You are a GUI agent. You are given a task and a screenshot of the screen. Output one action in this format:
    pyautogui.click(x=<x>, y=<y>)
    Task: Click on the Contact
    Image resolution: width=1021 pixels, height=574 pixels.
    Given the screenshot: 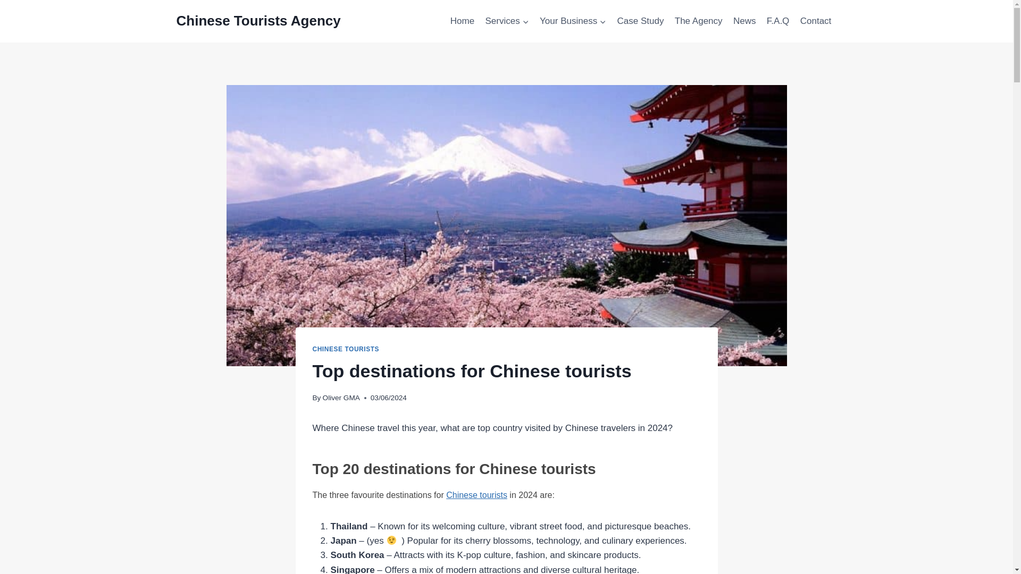 What is the action you would take?
    pyautogui.click(x=816, y=21)
    